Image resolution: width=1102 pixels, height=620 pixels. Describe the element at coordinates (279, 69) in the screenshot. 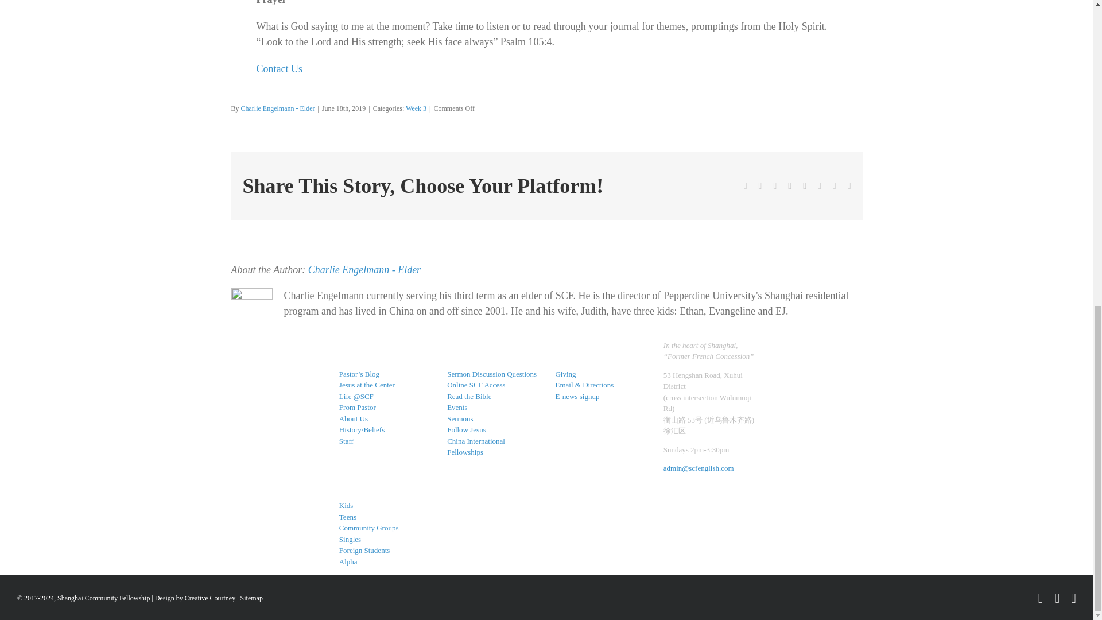

I see `Contact Us` at that location.